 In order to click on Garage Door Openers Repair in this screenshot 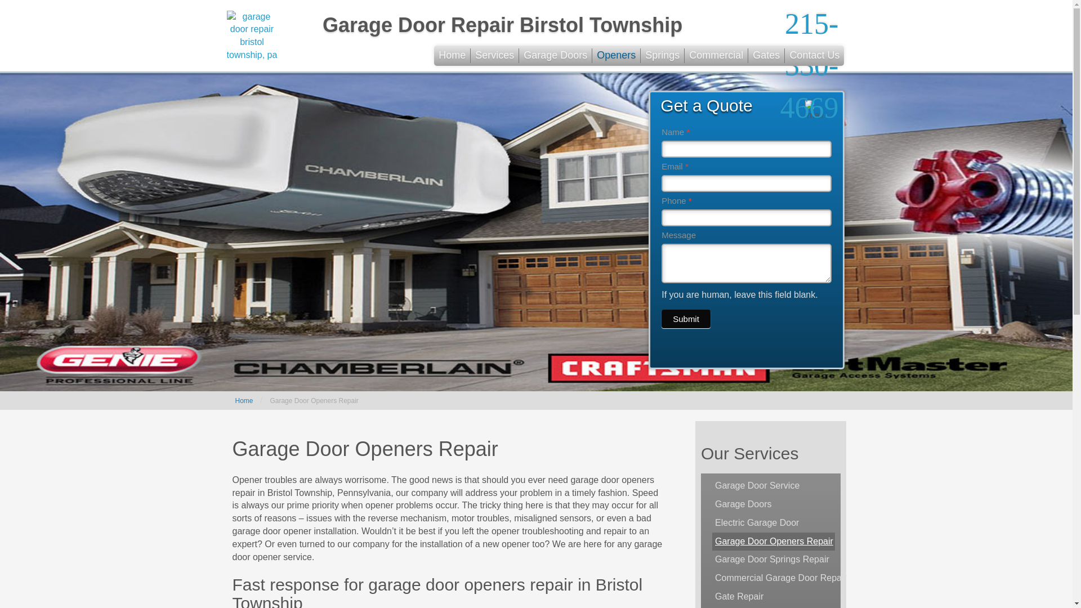, I will do `click(774, 542)`.